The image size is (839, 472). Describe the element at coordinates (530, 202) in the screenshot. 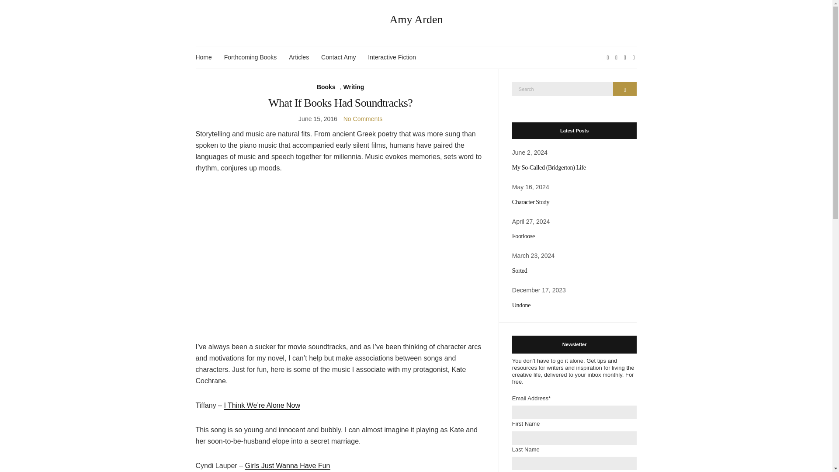

I see `Character Study` at that location.